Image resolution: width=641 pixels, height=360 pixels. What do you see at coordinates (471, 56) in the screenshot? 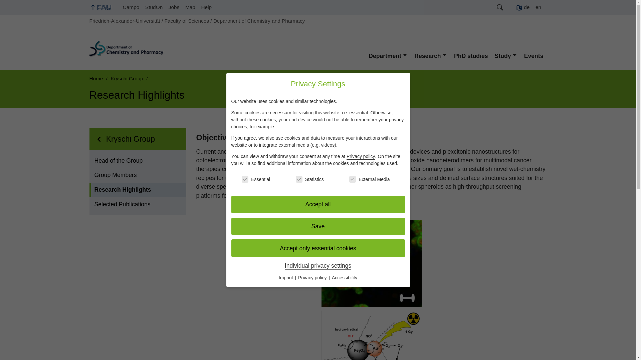
I see `PhD studies` at bounding box center [471, 56].